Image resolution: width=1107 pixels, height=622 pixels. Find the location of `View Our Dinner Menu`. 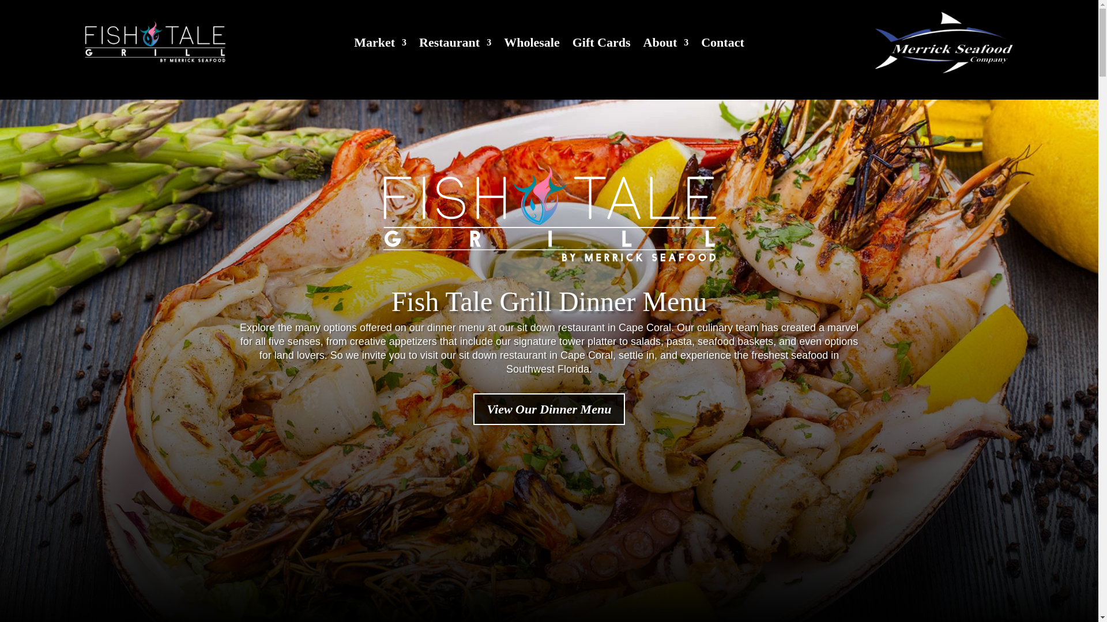

View Our Dinner Menu is located at coordinates (549, 409).